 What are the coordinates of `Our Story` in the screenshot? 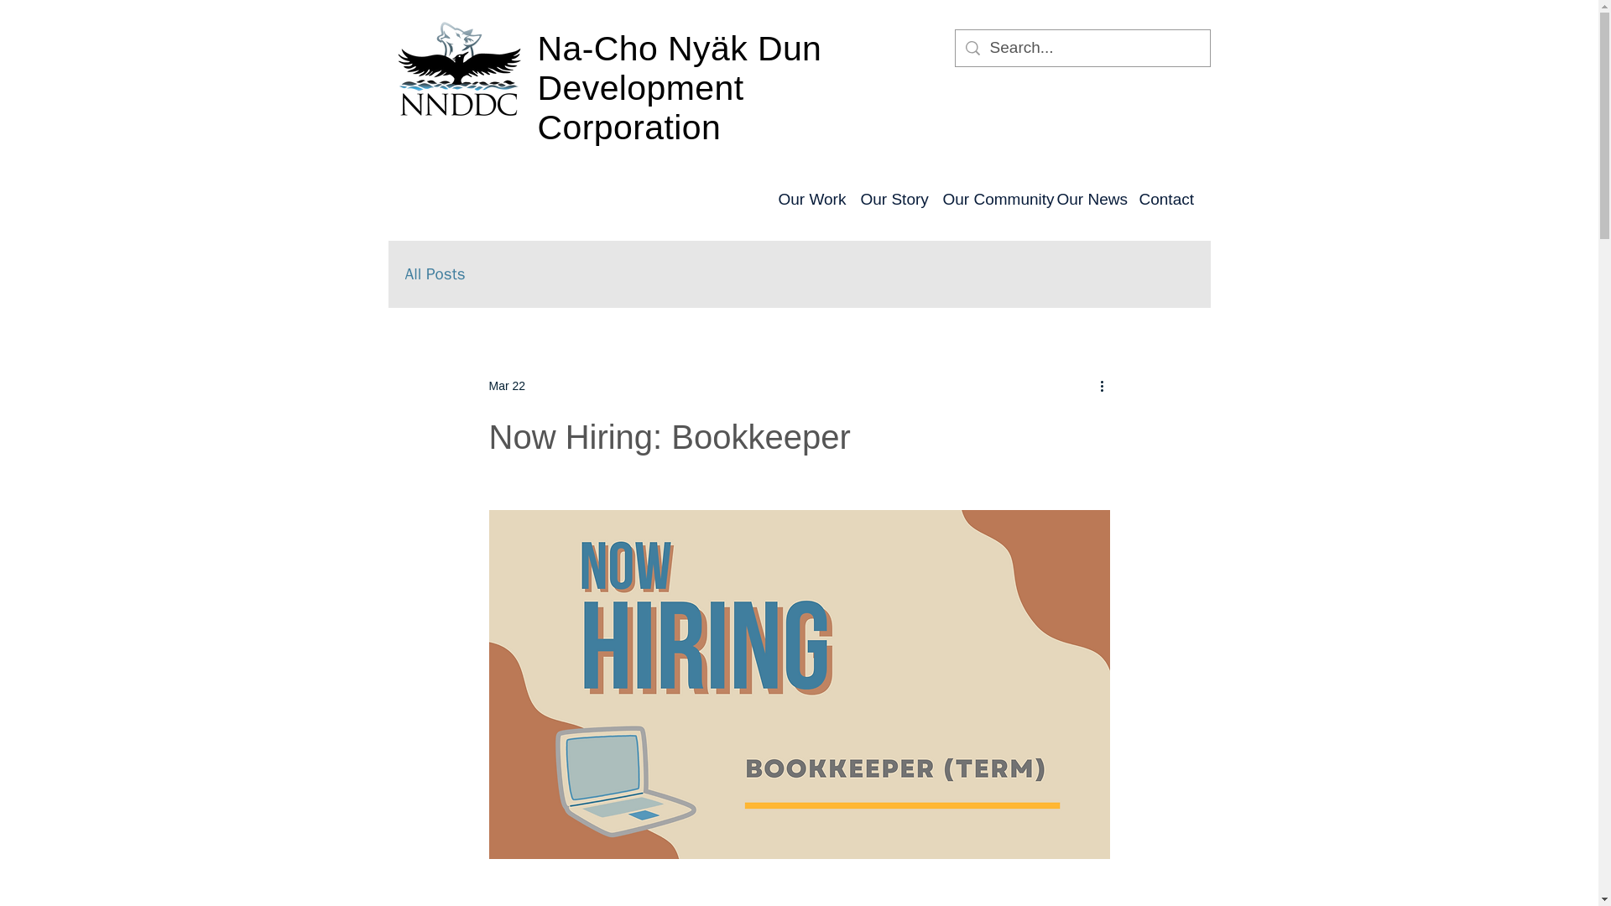 It's located at (888, 200).